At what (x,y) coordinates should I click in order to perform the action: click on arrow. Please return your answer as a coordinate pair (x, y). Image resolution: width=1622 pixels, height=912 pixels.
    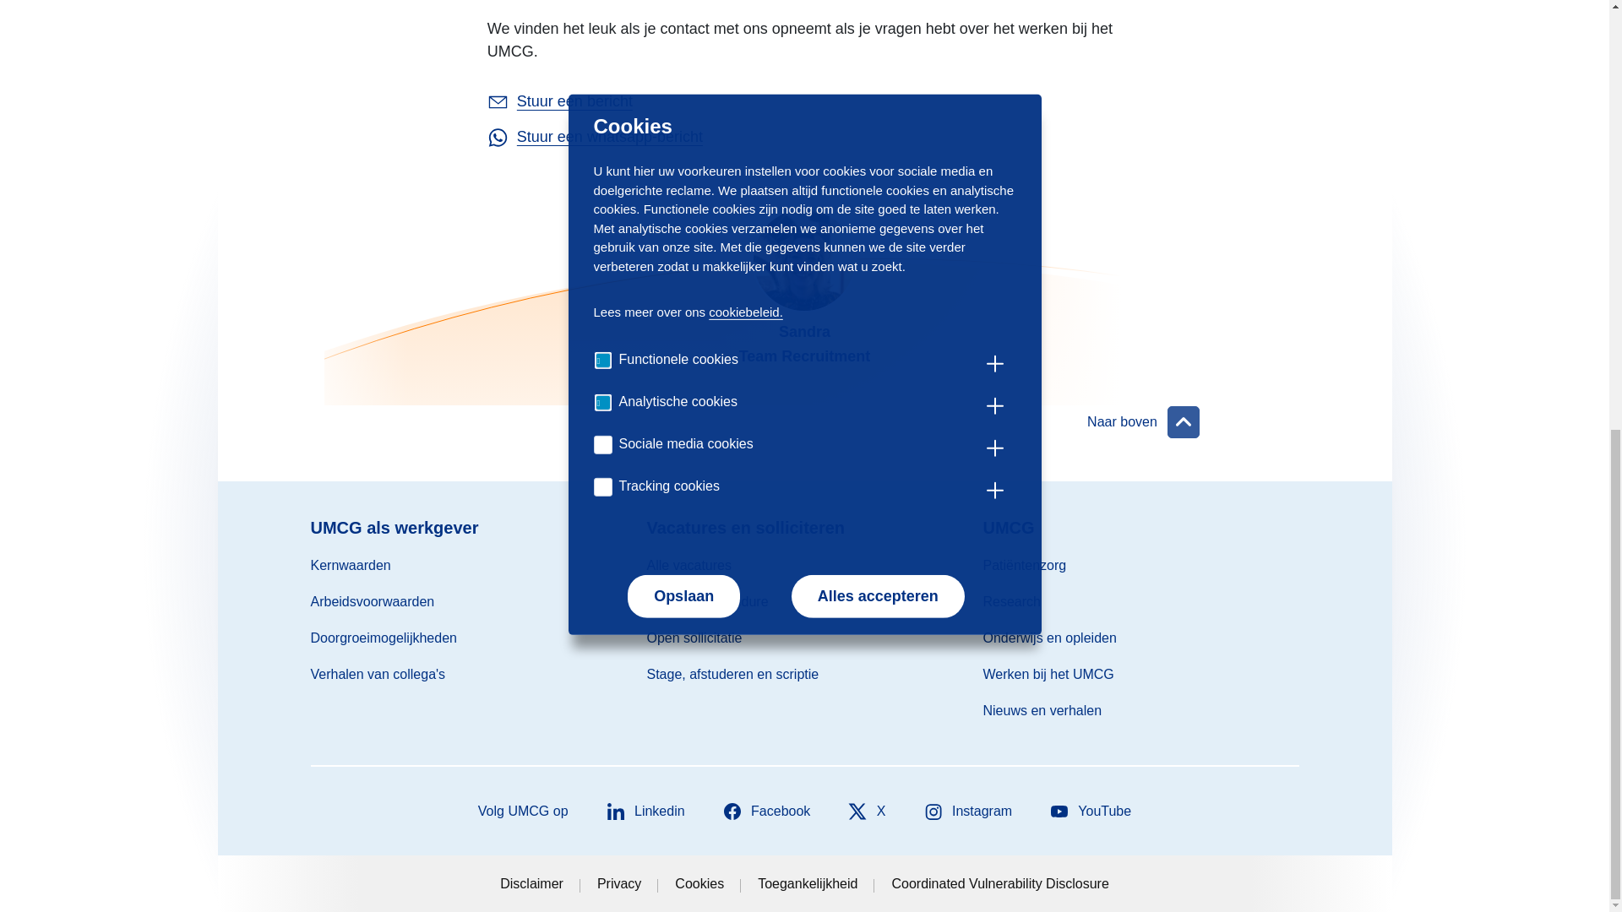
    Looking at the image, I should click on (1183, 422).